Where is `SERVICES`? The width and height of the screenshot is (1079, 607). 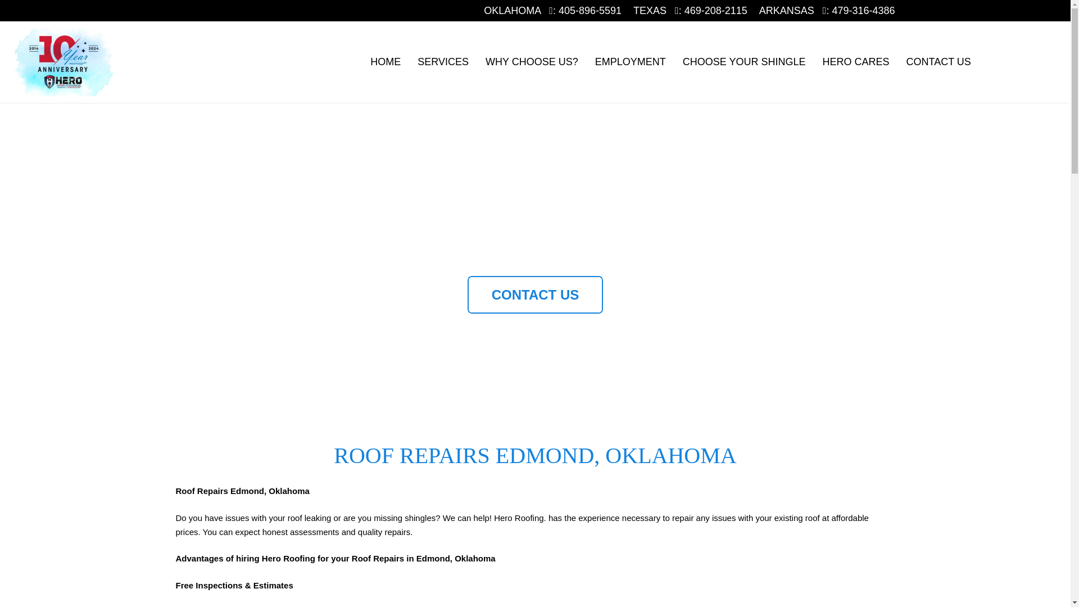
SERVICES is located at coordinates (443, 62).